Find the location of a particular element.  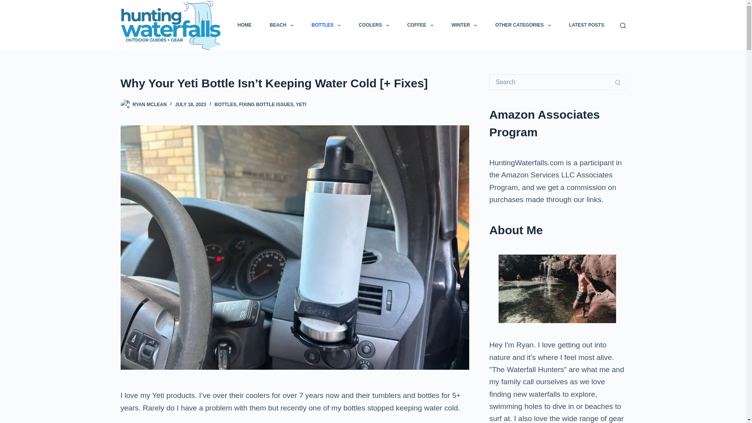

Skip to content is located at coordinates (8, 4).